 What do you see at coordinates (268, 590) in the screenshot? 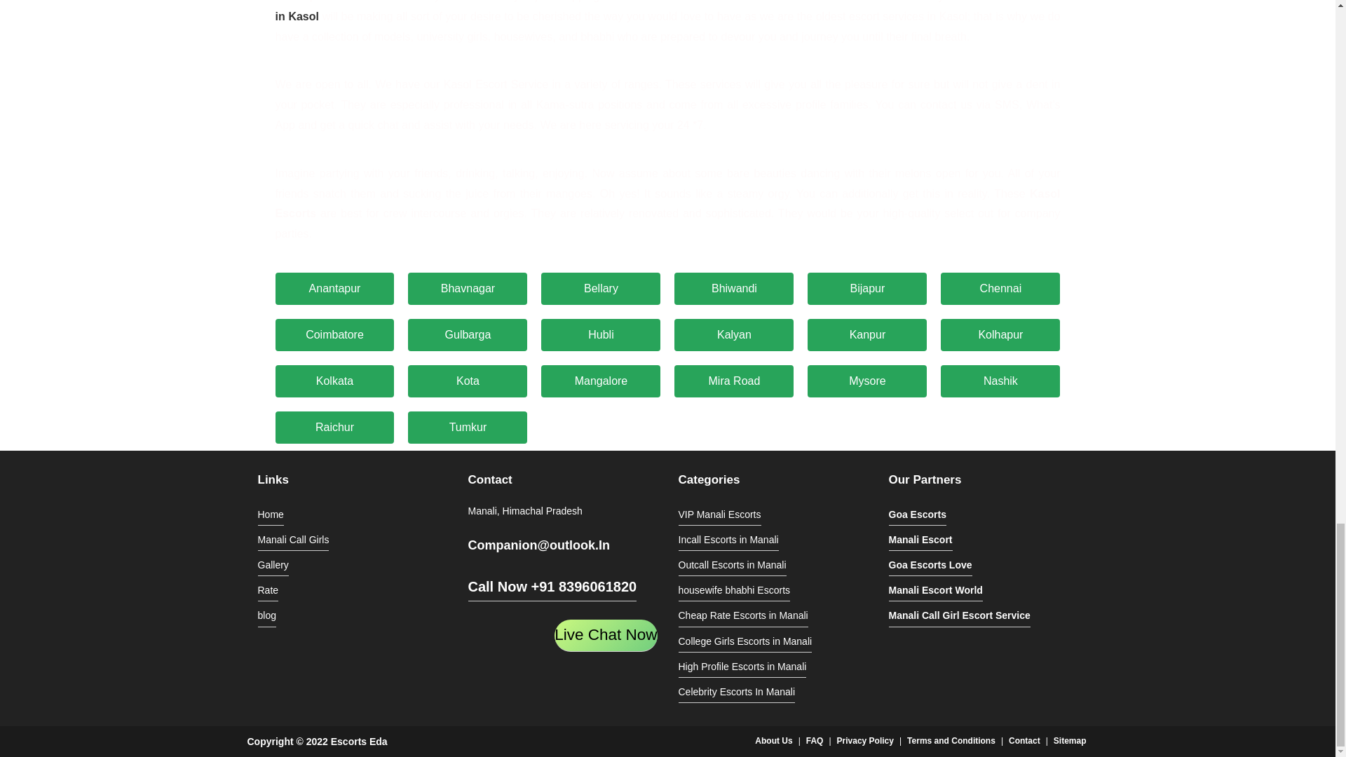
I see `Rate` at bounding box center [268, 590].